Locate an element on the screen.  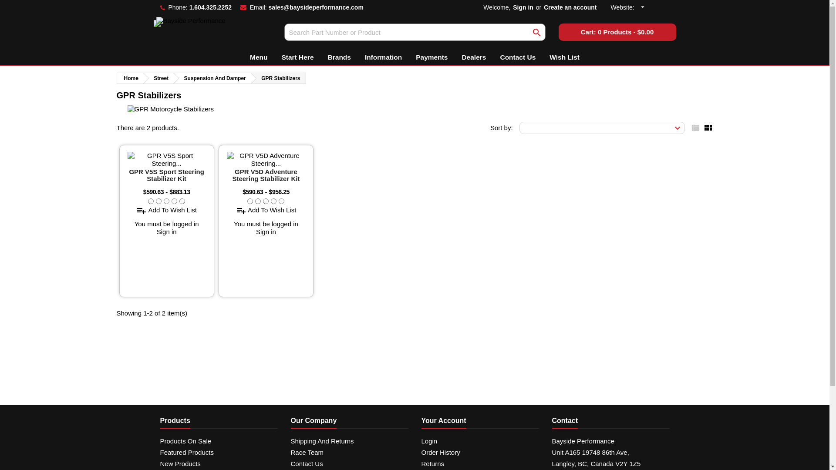
Your Account is located at coordinates (444, 421).